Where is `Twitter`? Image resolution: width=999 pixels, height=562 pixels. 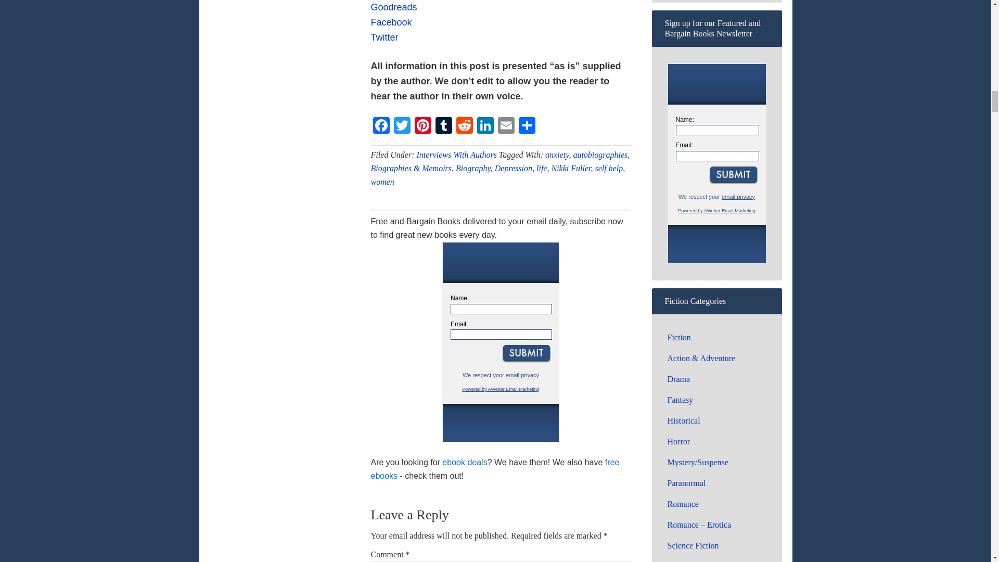
Twitter is located at coordinates (384, 37).